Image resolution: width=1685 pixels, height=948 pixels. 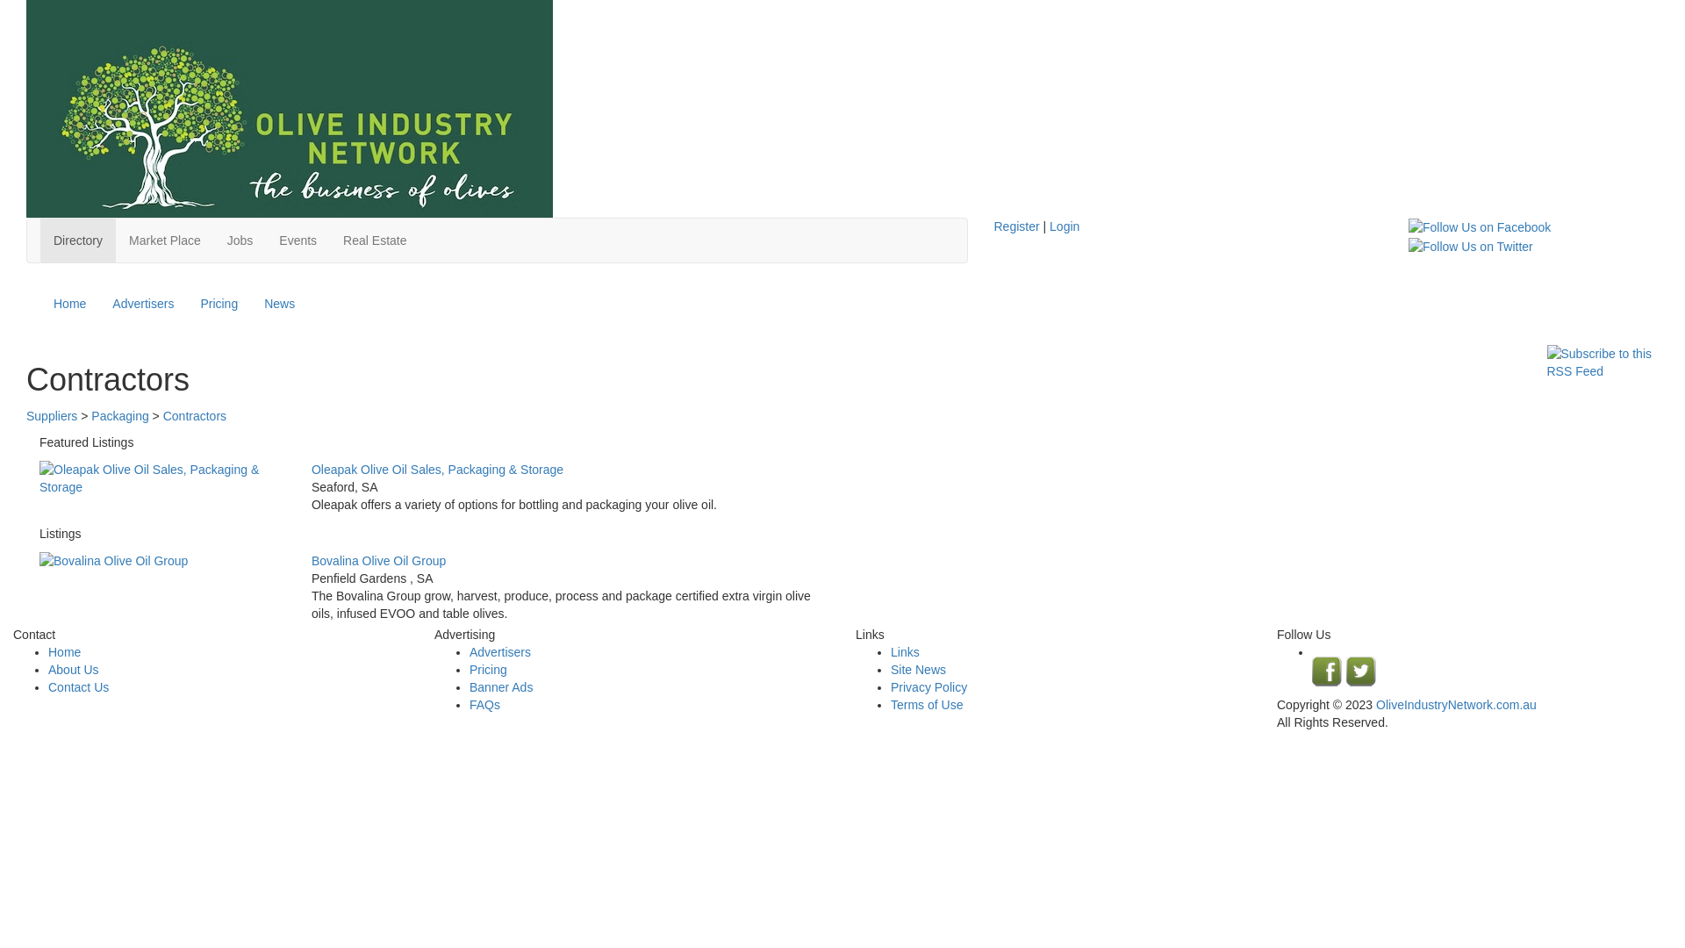 I want to click on Market Place, so click(x=165, y=241).